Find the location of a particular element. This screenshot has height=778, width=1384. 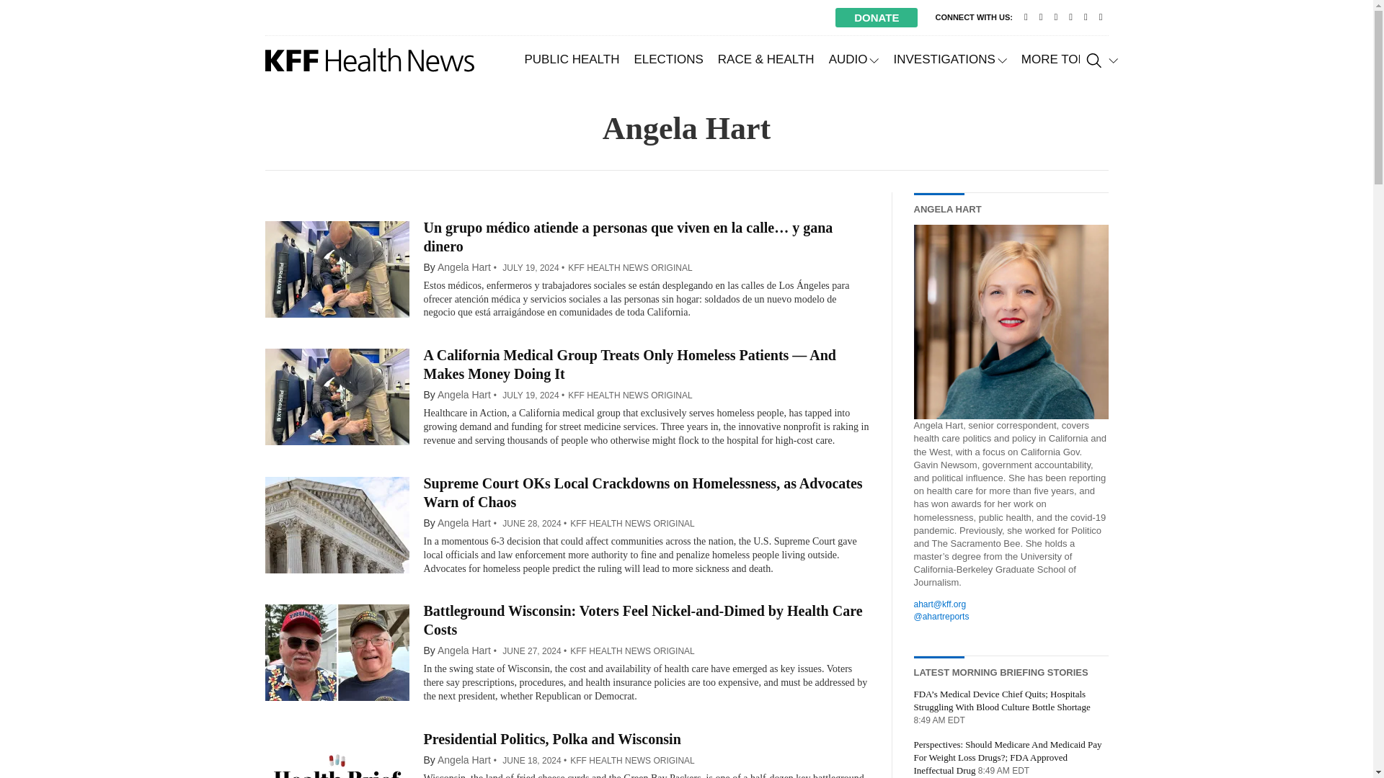

Permalink to Presidential Politics, Polka and Wisconsin is located at coordinates (552, 739).